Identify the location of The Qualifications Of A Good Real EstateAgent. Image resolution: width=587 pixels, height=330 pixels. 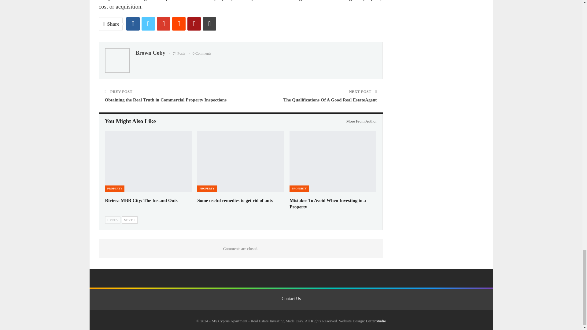
(330, 100).